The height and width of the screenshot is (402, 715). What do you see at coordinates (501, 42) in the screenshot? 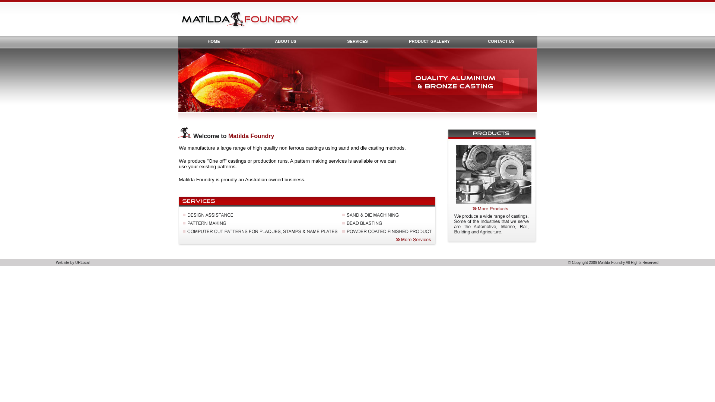
I see `CONTACT US` at bounding box center [501, 42].